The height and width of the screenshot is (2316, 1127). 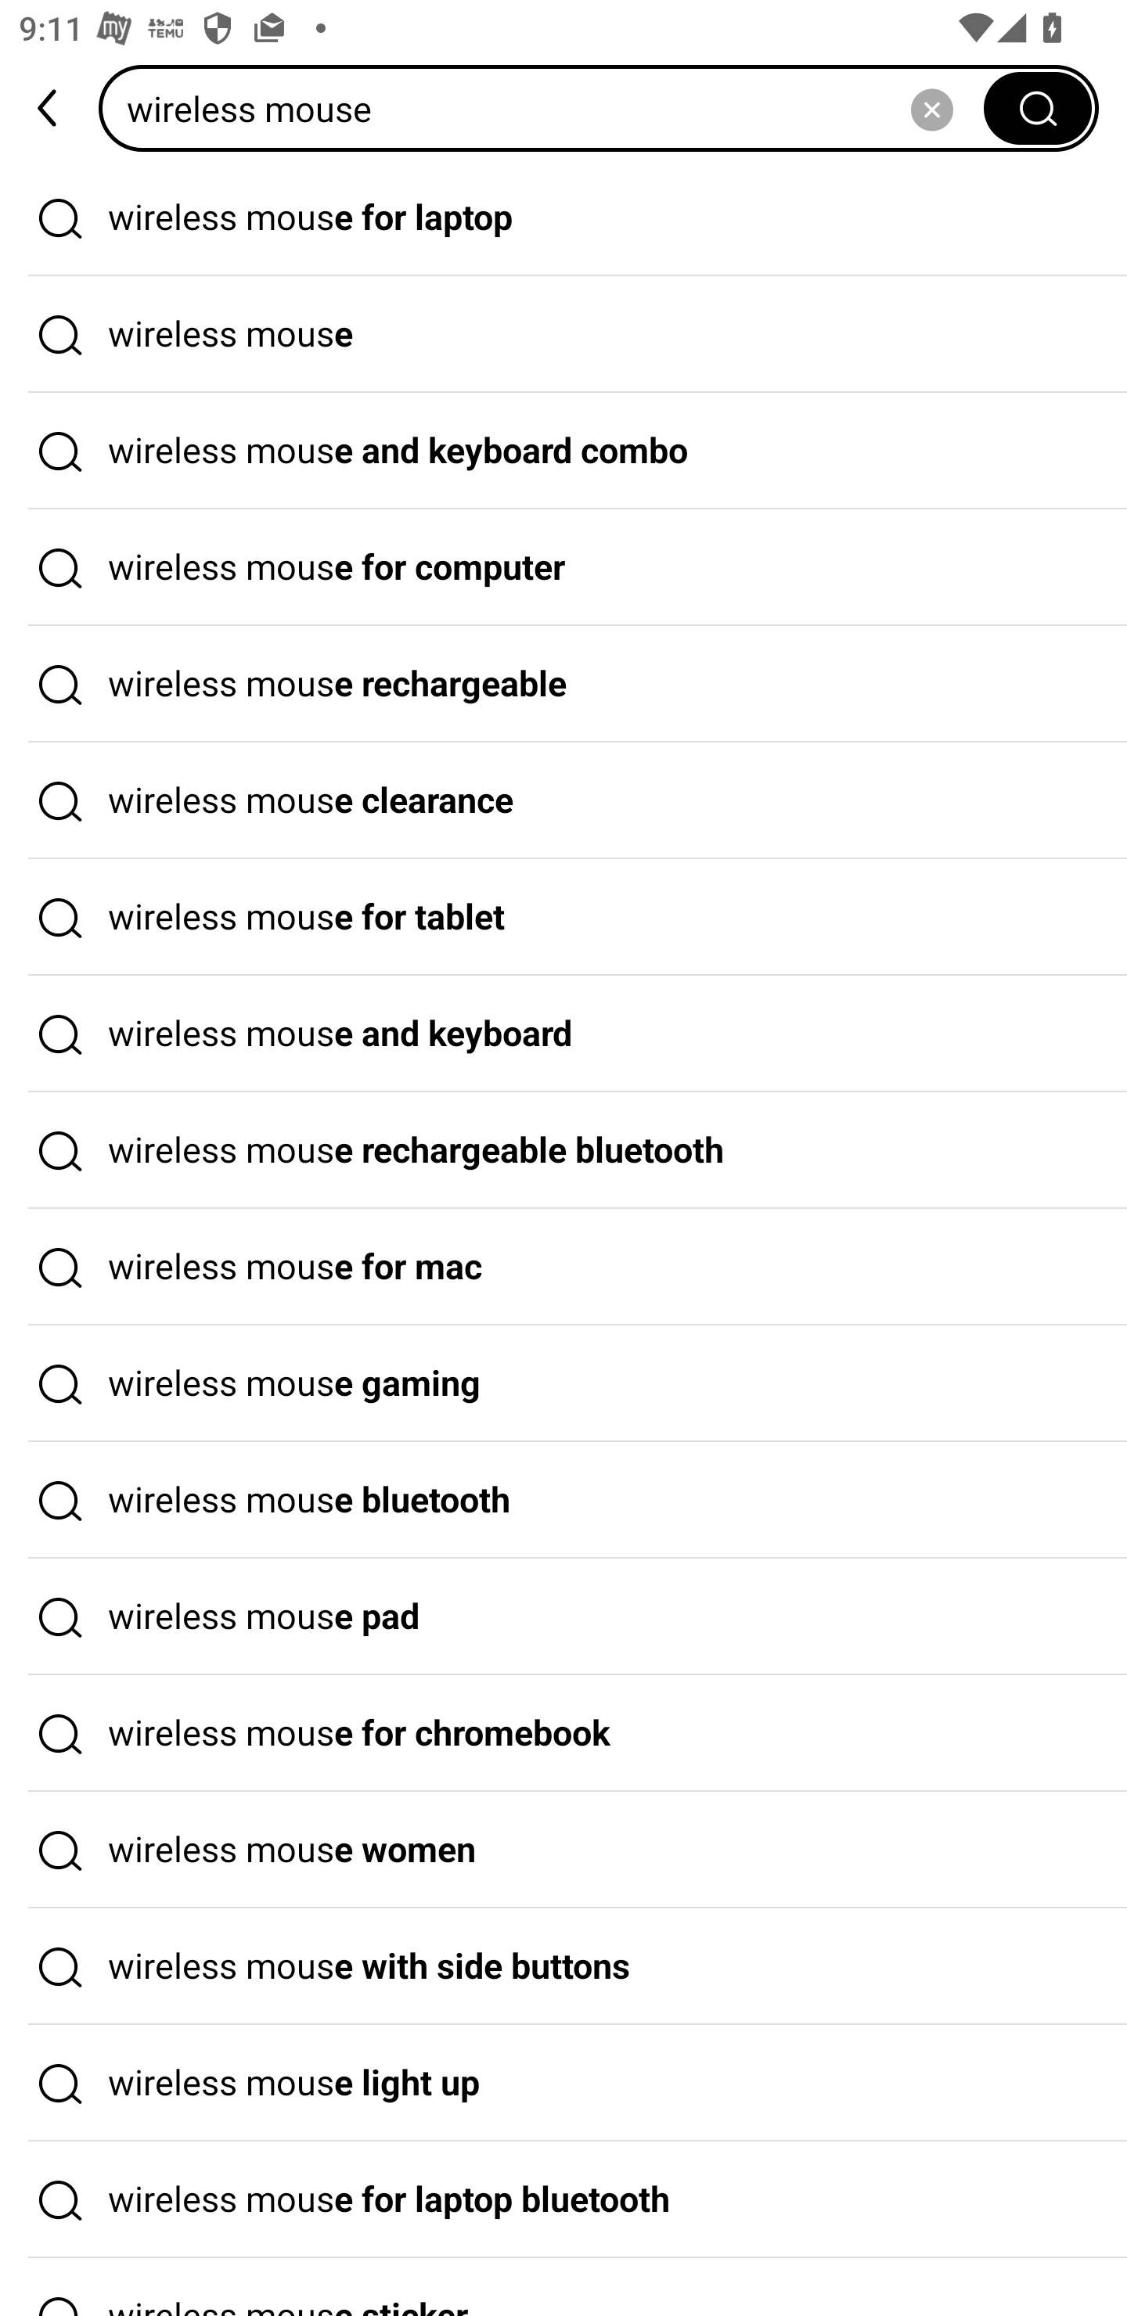 I want to click on wireless mouse gaming, so click(x=563, y=1383).